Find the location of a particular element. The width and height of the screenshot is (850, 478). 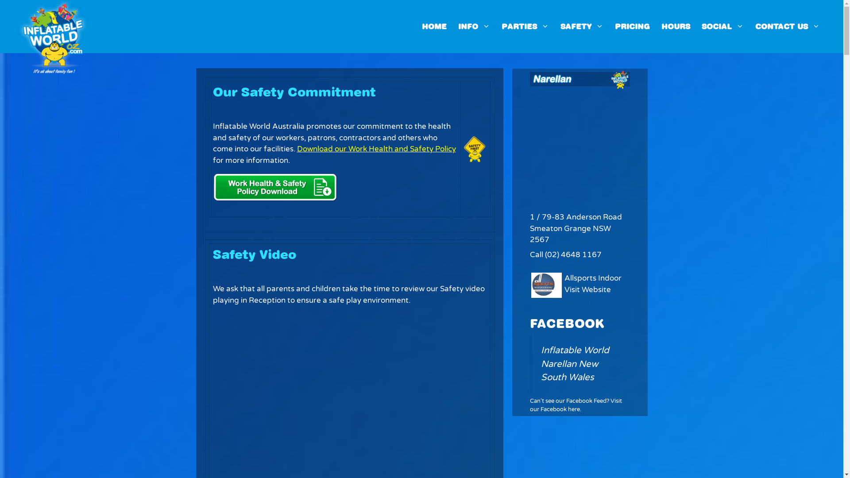

Narellan is located at coordinates (53, 26).